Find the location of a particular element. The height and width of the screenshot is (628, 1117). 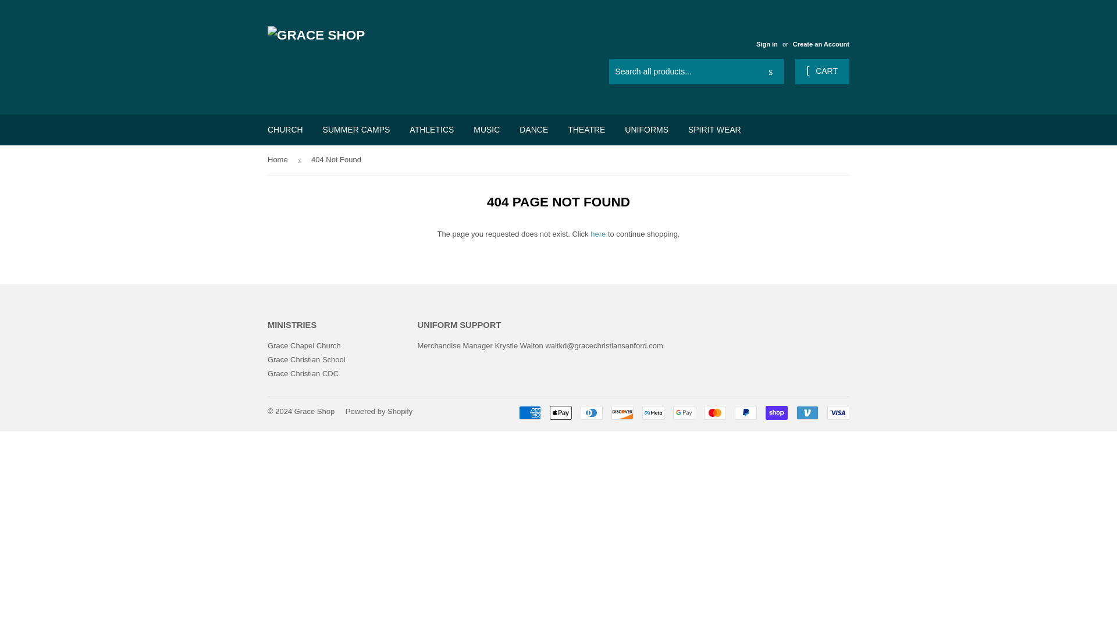

Discover is located at coordinates (622, 413).